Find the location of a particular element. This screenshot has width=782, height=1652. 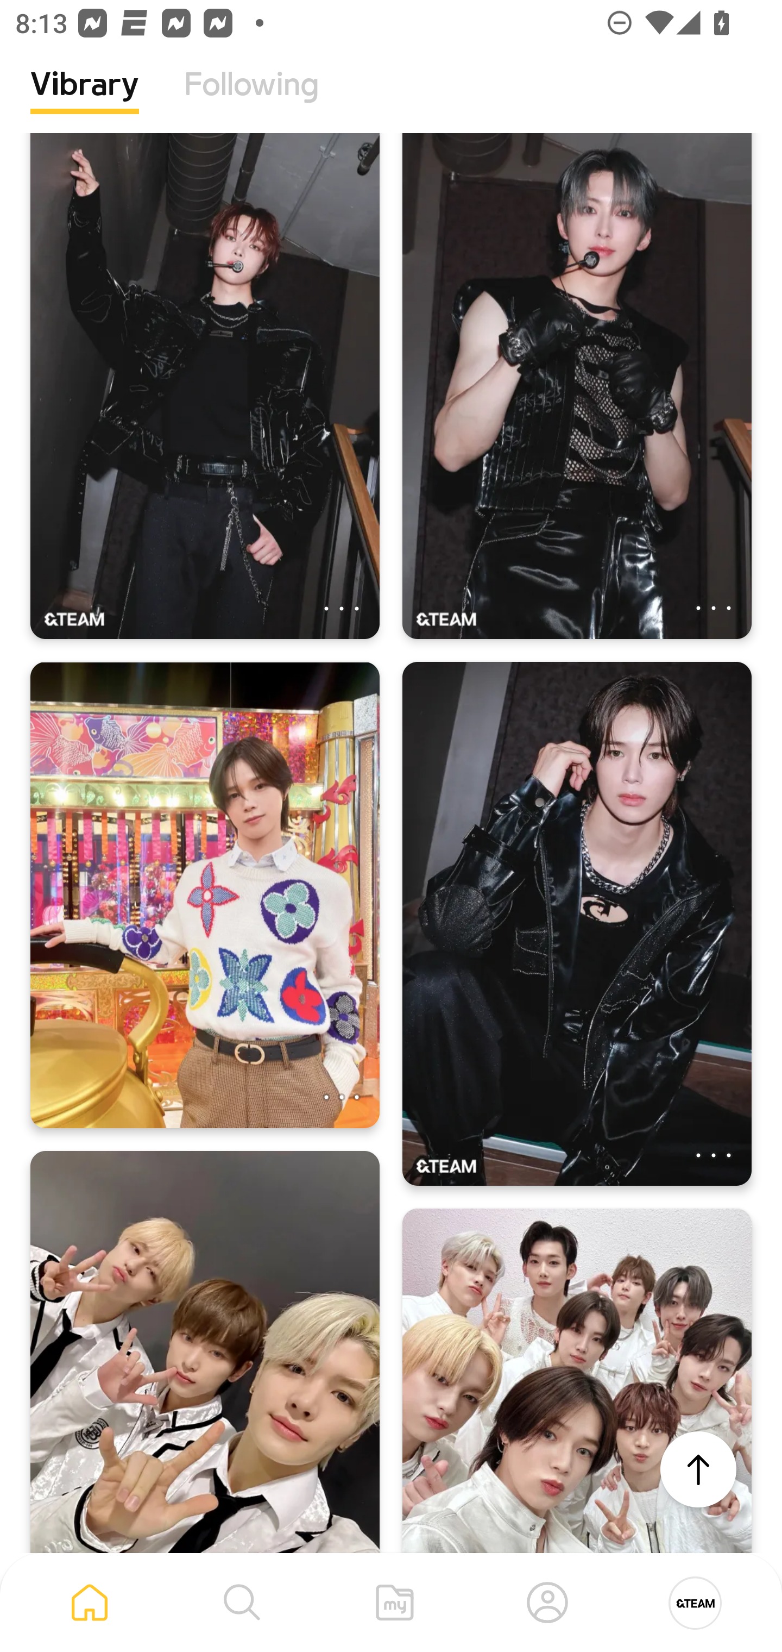

Following is located at coordinates (251, 101).